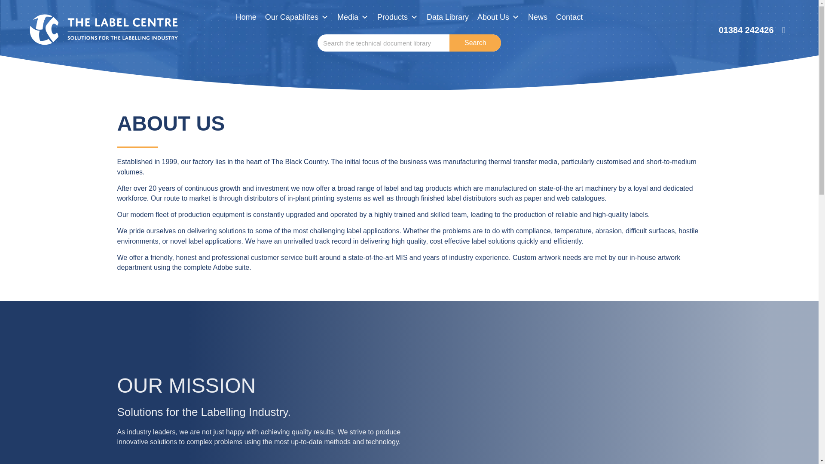 This screenshot has width=825, height=464. What do you see at coordinates (296, 17) in the screenshot?
I see `Our Capabilites` at bounding box center [296, 17].